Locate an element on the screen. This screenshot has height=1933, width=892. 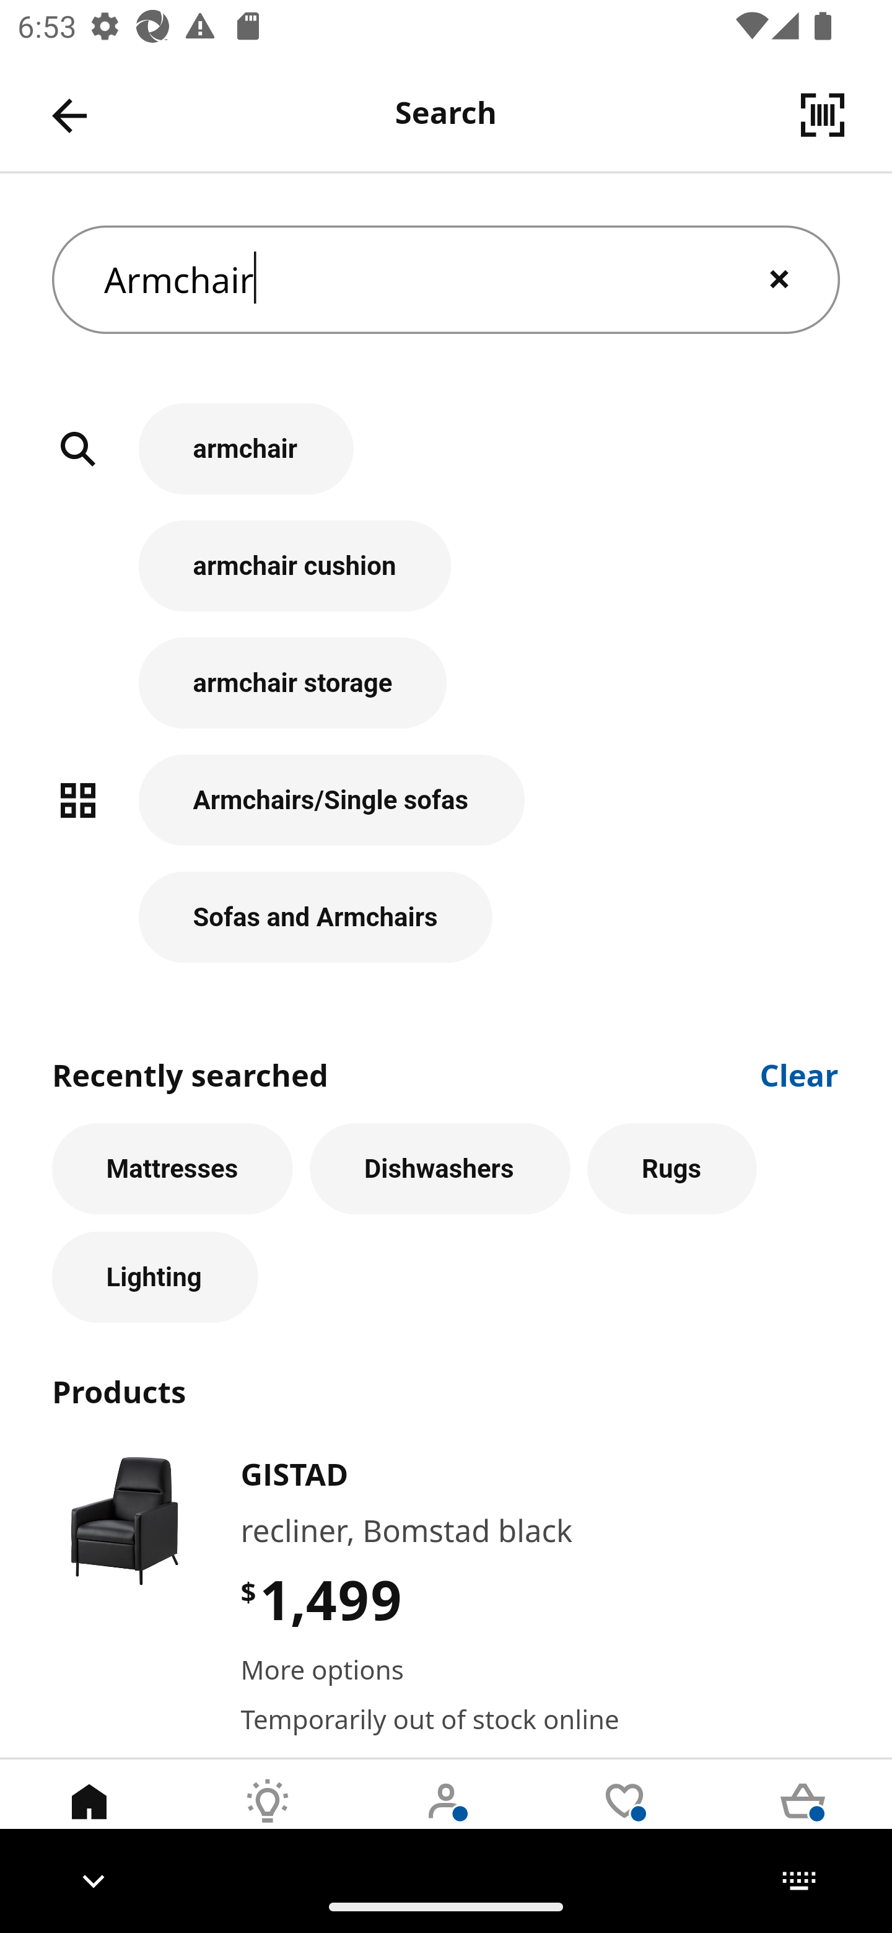
Home
Tab 1 of 5 is located at coordinates (89, 1820).